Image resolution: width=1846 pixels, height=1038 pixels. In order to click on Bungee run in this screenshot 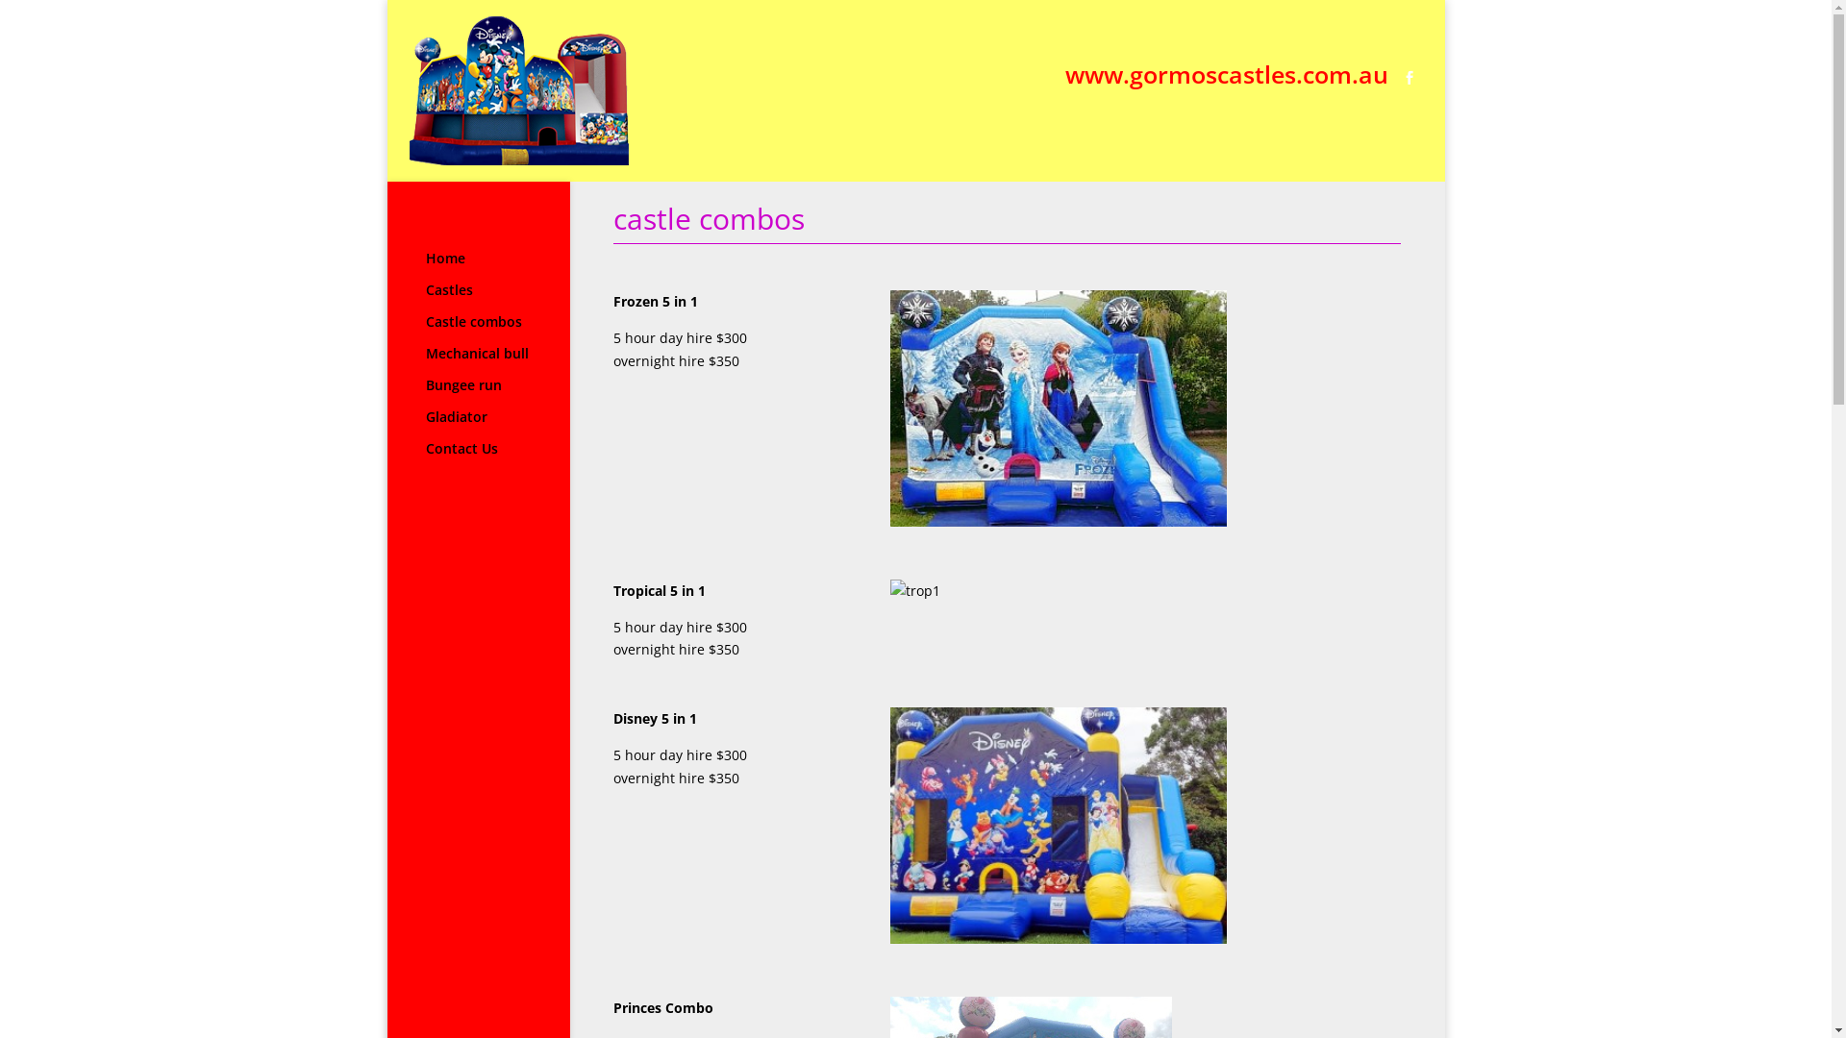, I will do `click(510, 394)`.